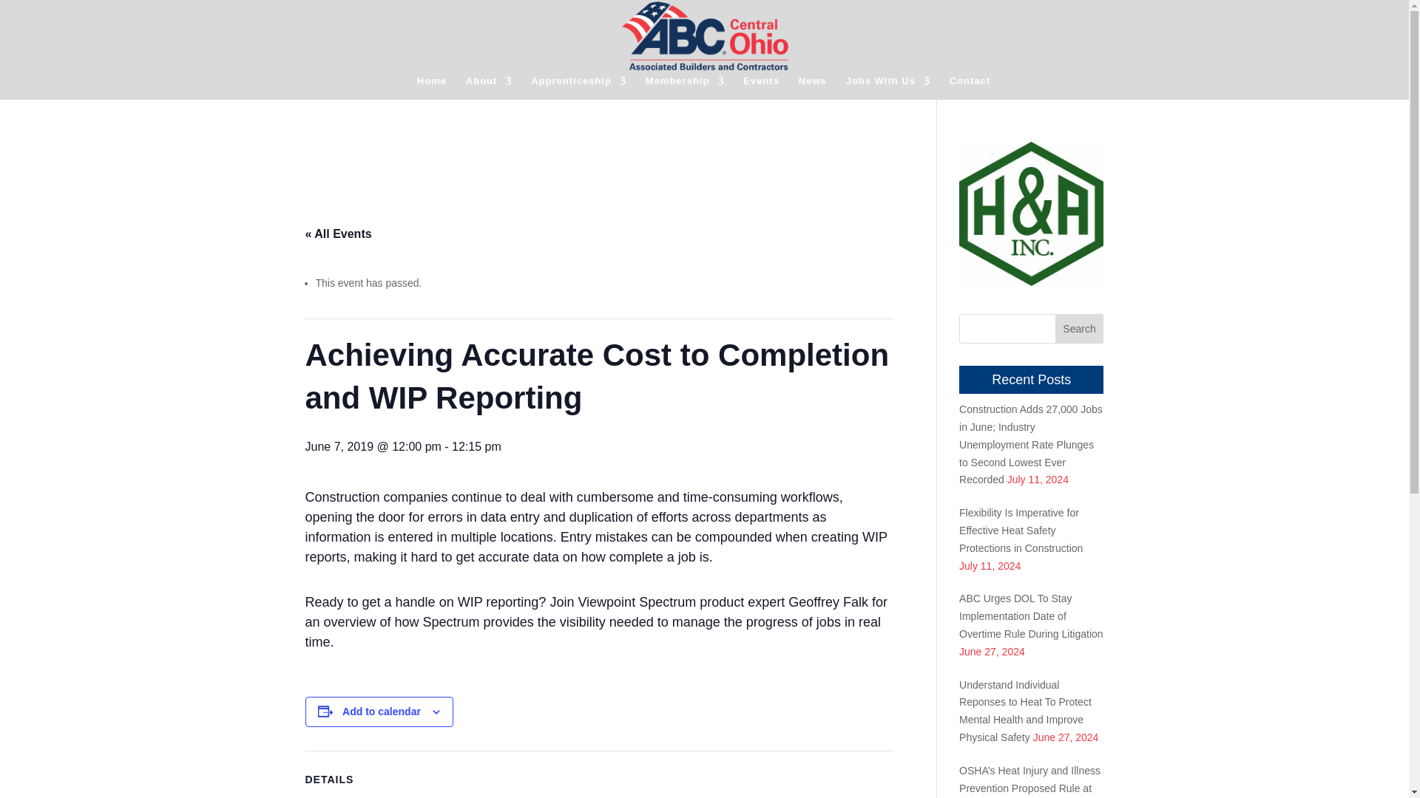  I want to click on About, so click(489, 87).